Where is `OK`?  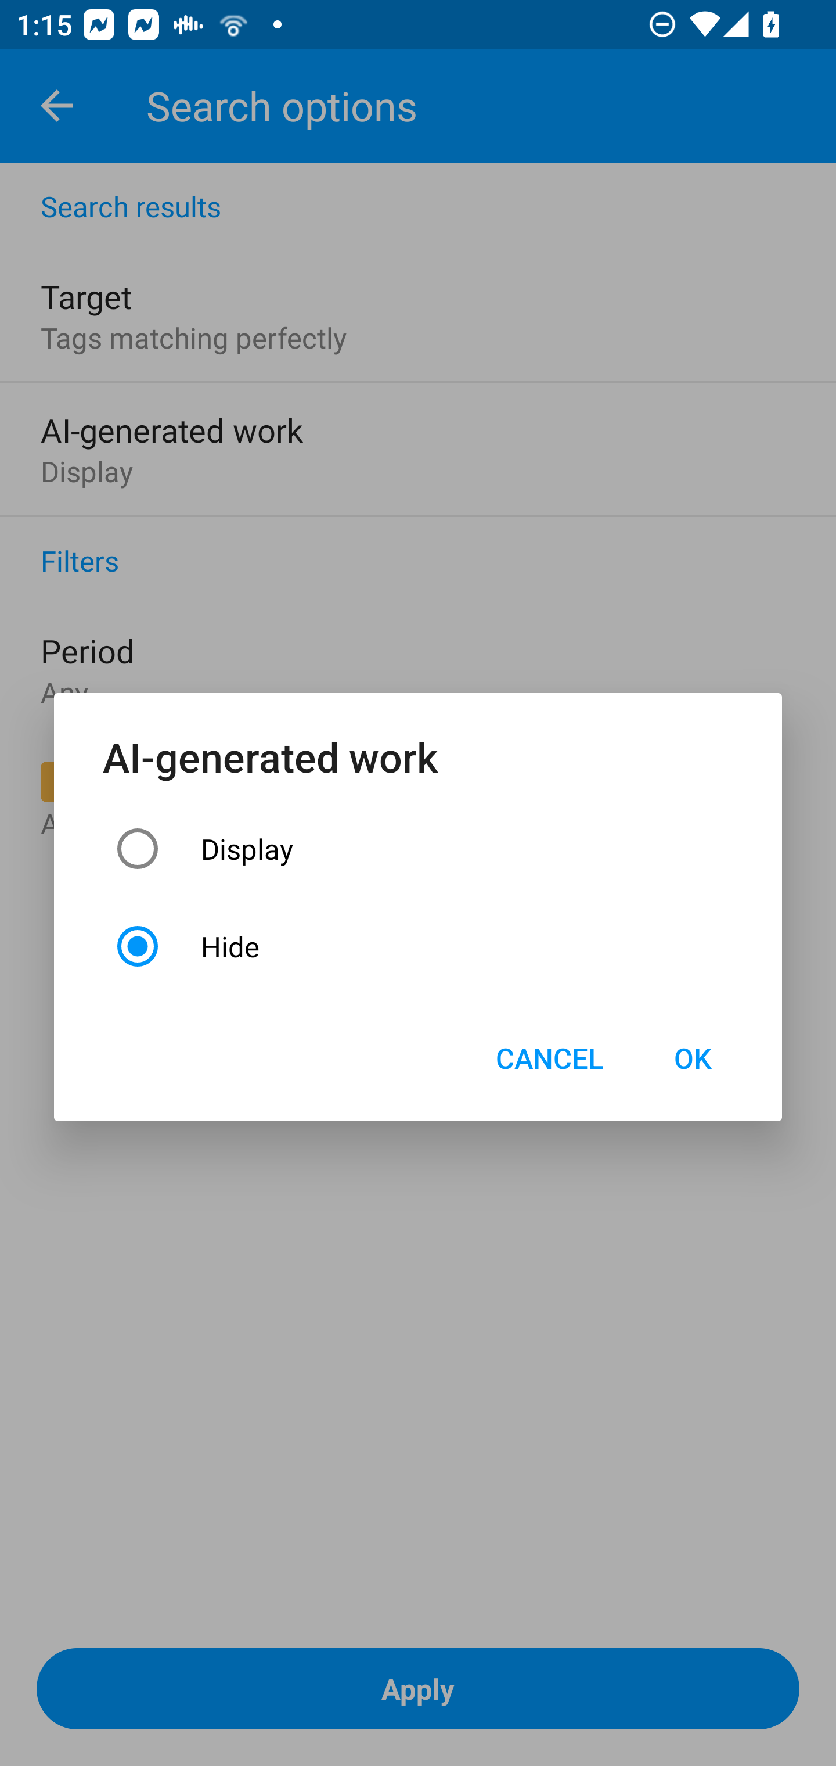 OK is located at coordinates (692, 1057).